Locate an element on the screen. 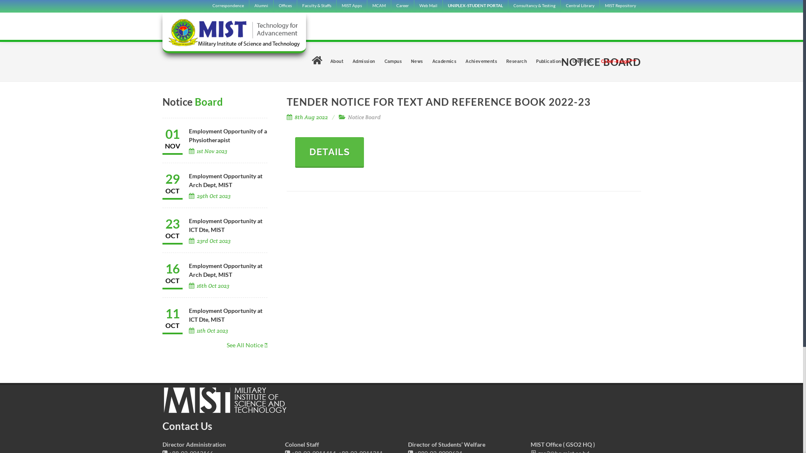 This screenshot has height=453, width=806. Alumni is located at coordinates (261, 6).